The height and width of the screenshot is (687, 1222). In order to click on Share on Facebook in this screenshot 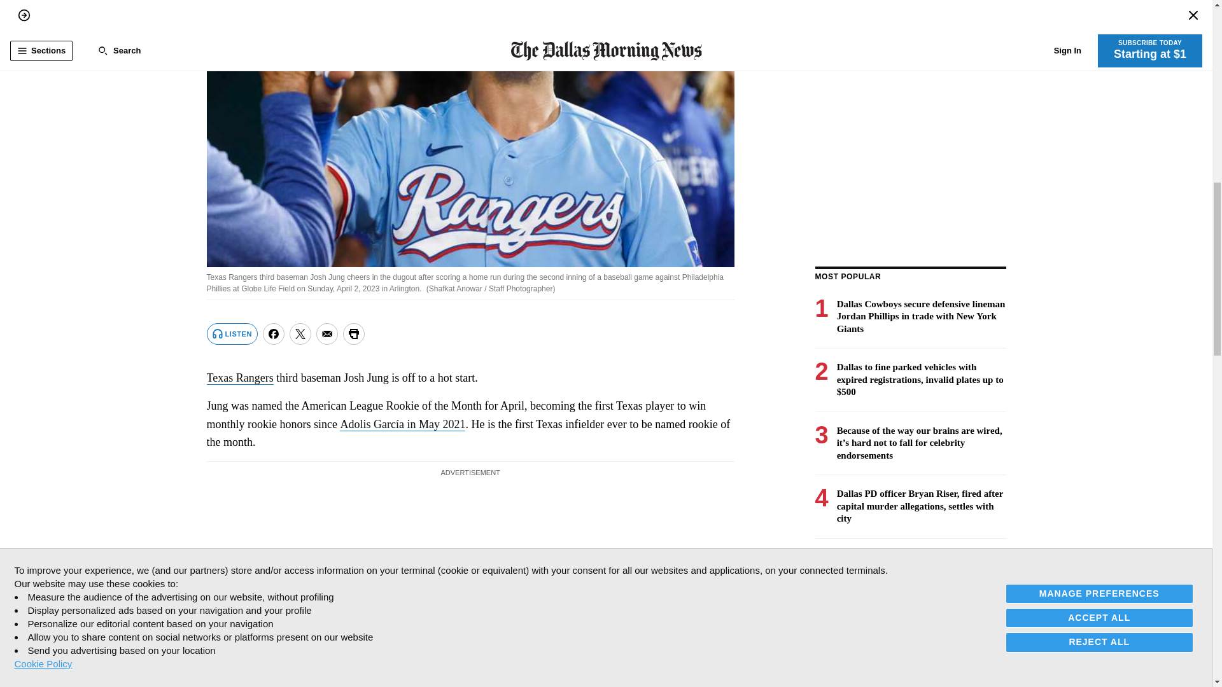, I will do `click(274, 333)`.